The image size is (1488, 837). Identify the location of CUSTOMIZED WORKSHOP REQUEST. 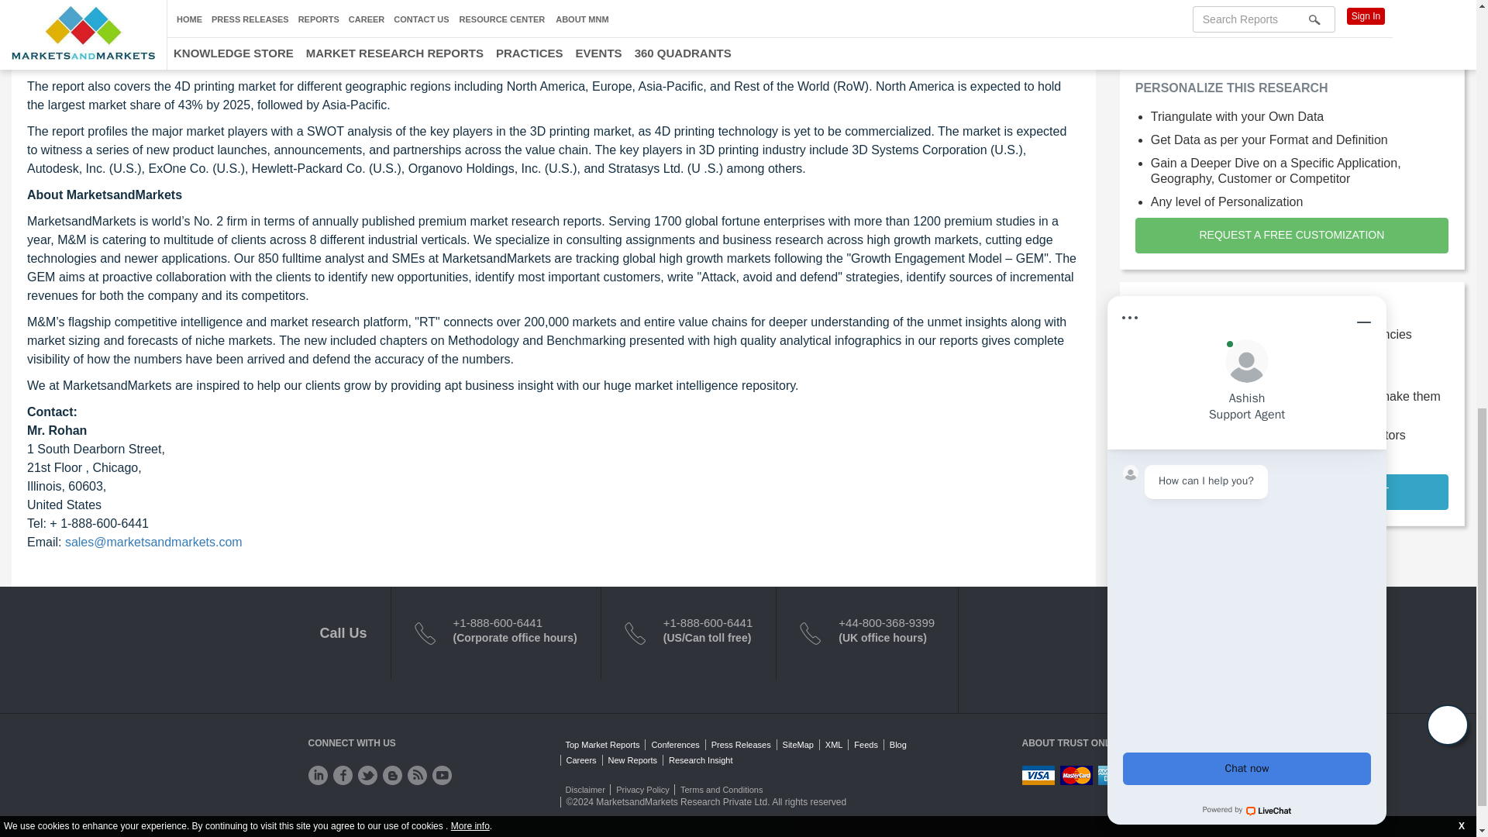
(1291, 491).